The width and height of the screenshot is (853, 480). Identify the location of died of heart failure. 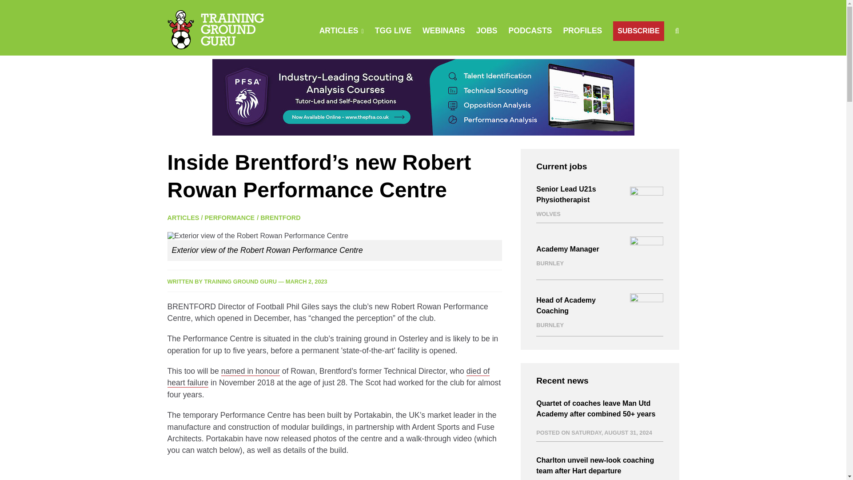
(328, 377).